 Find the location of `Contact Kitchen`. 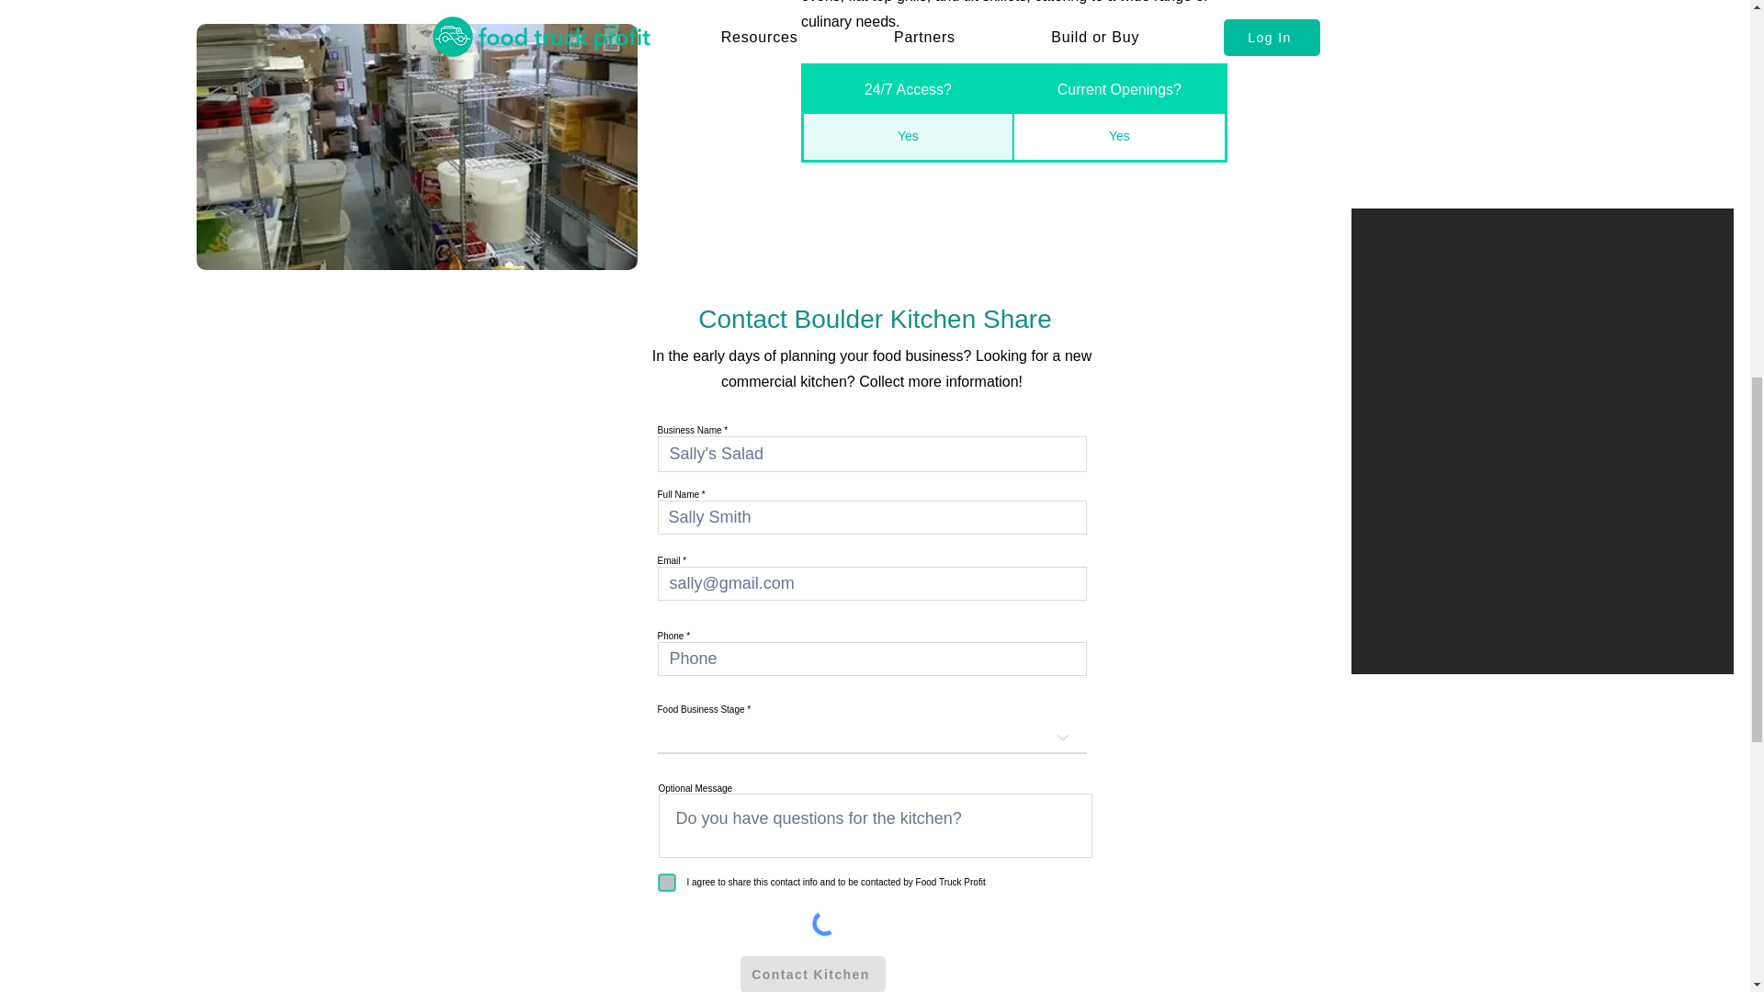

Contact Kitchen is located at coordinates (812, 974).